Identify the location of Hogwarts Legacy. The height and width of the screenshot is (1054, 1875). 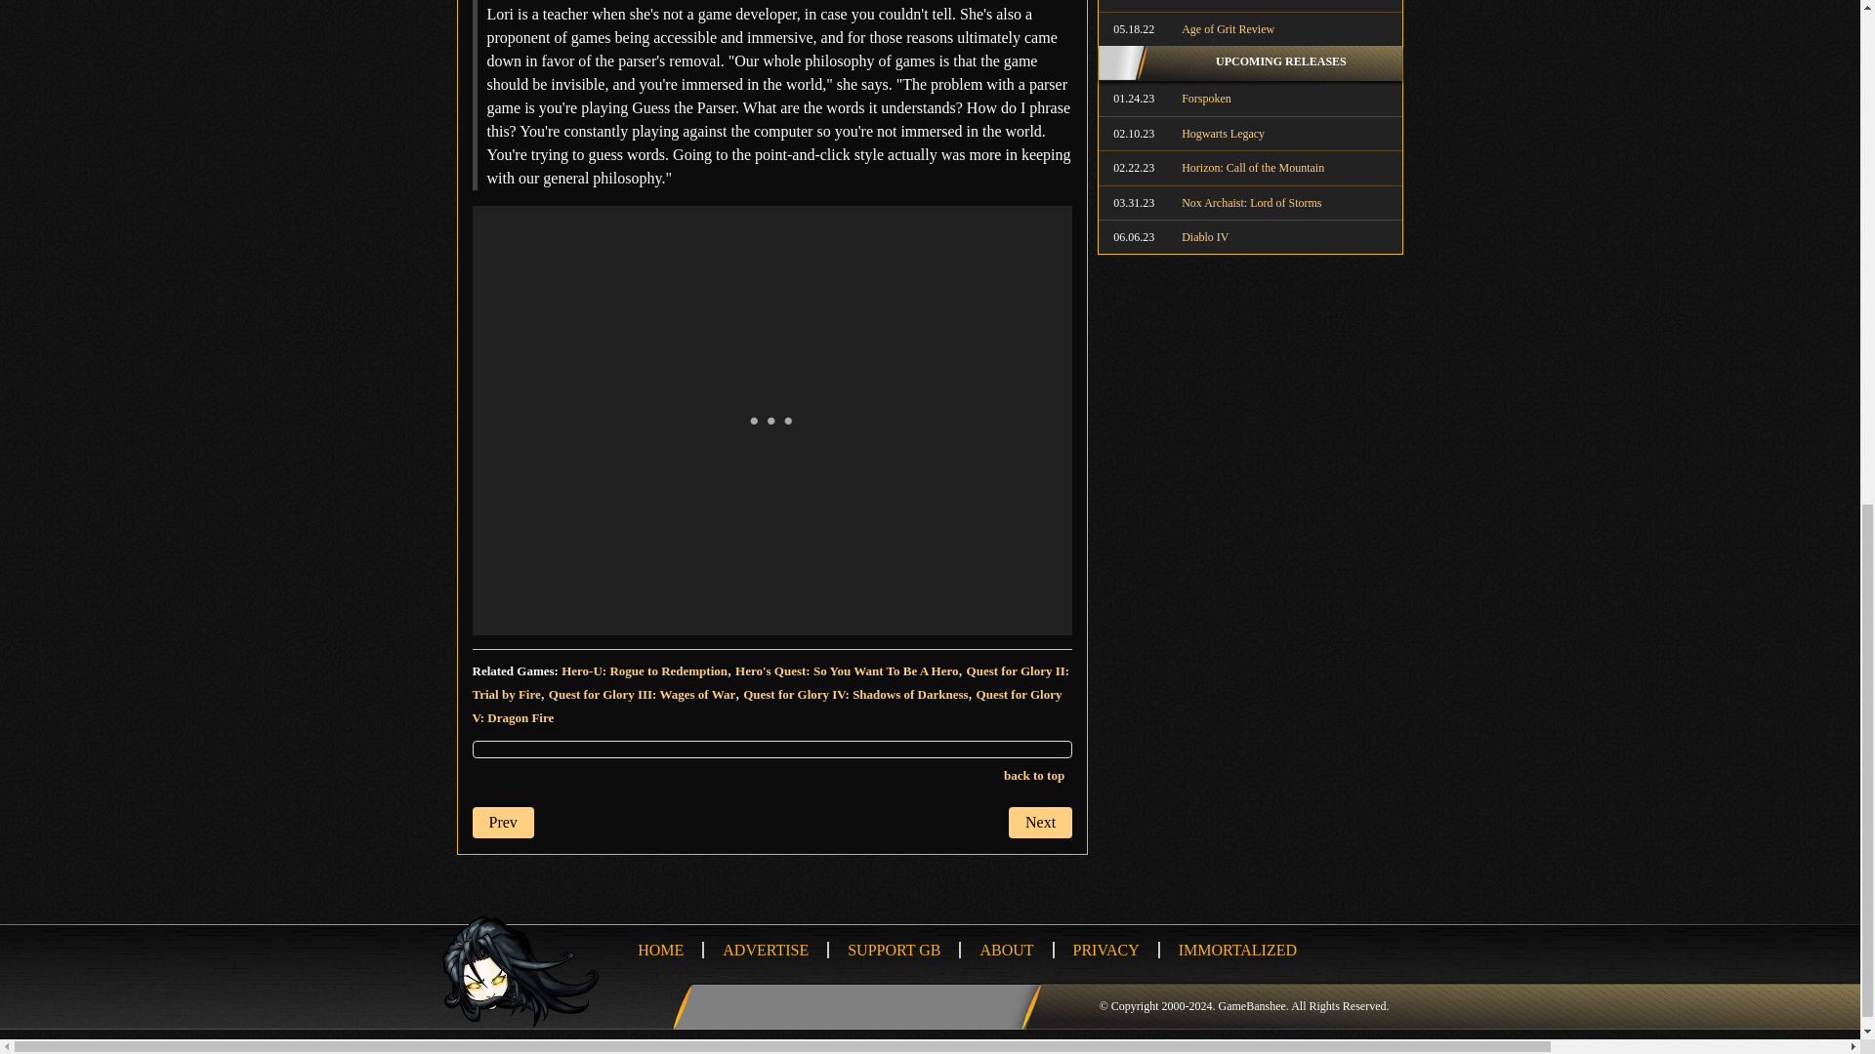
(1250, 133).